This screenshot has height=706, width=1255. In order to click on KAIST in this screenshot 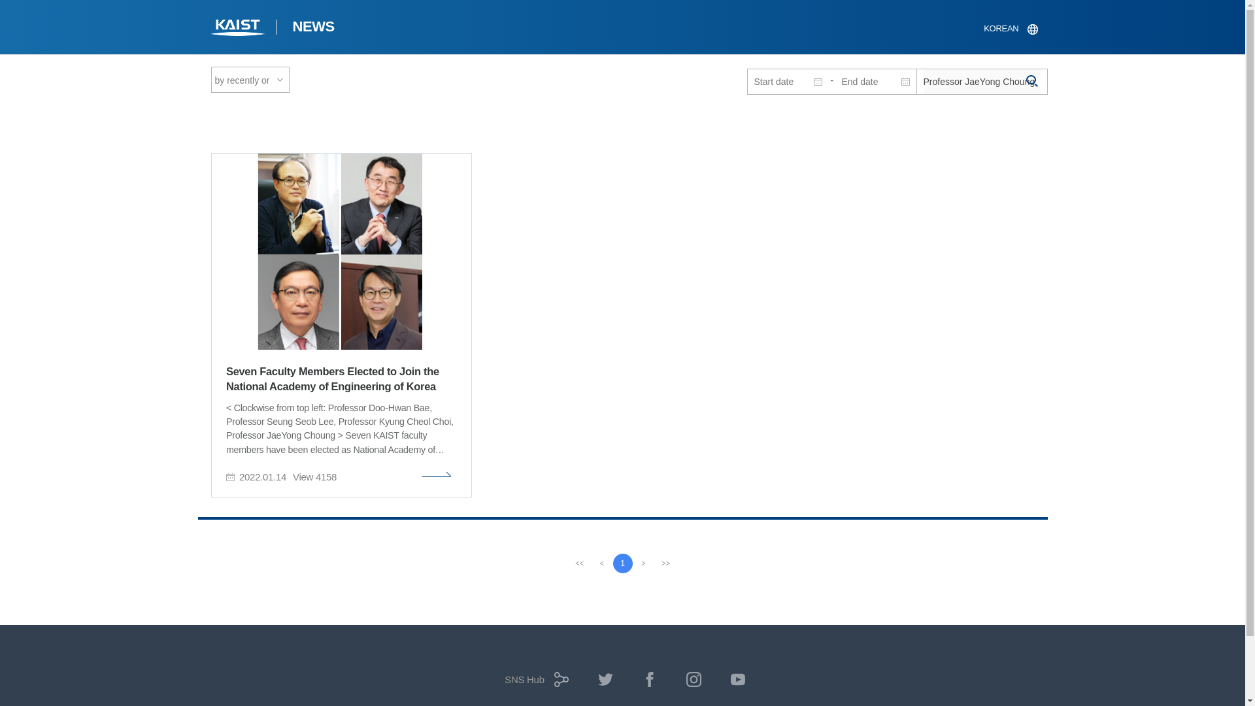, I will do `click(238, 29)`.